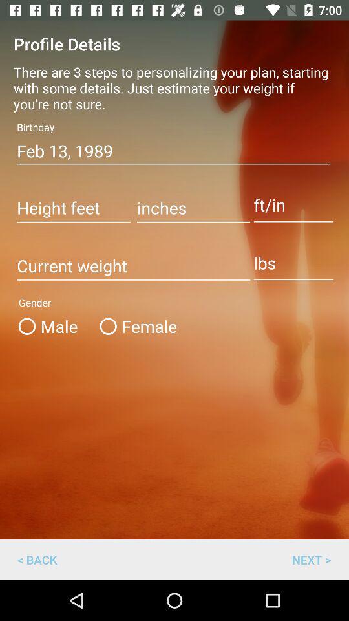 The image size is (349, 621). What do you see at coordinates (37, 559) in the screenshot?
I see `turn on item to the left of next > item` at bounding box center [37, 559].